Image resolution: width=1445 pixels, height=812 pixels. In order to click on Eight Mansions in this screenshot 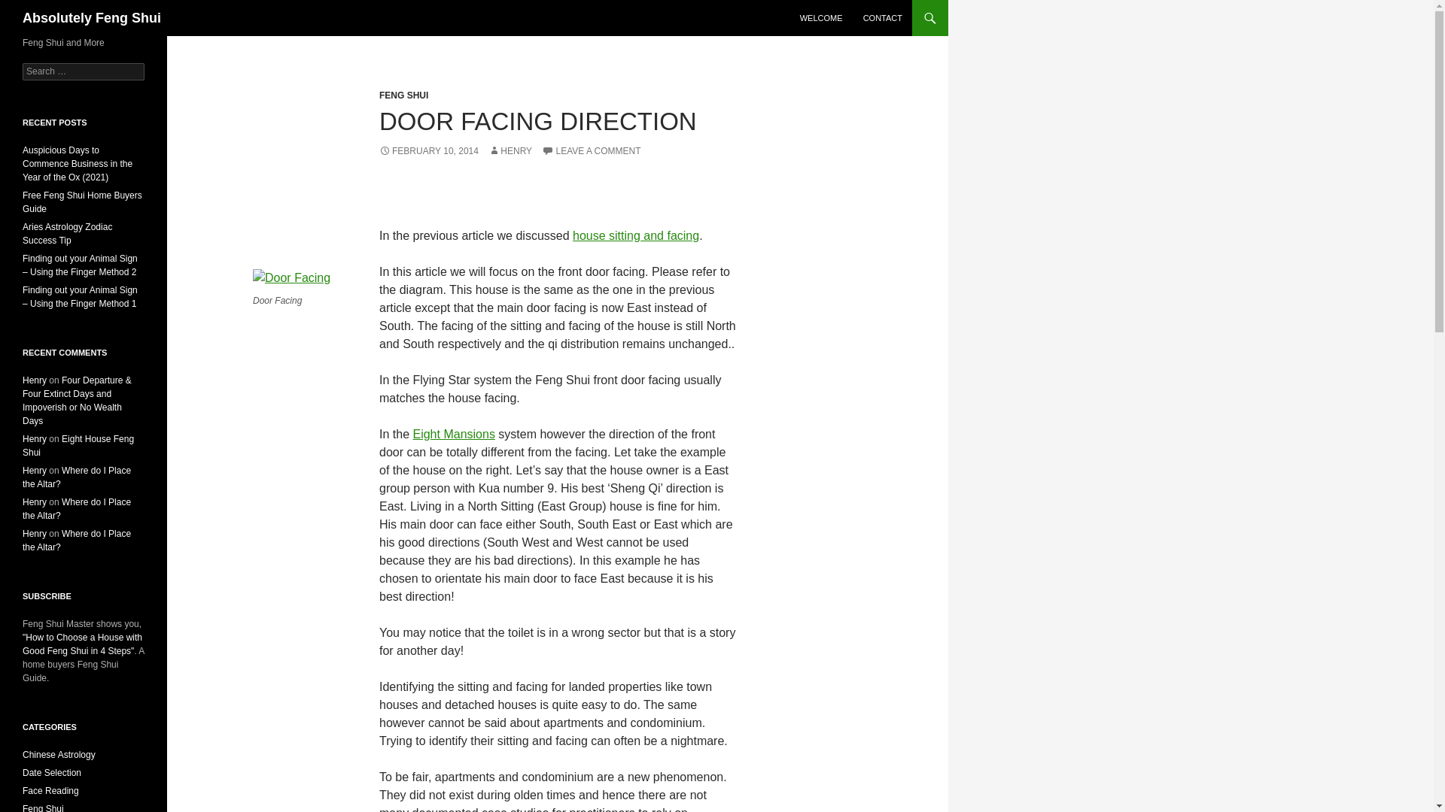, I will do `click(453, 435)`.